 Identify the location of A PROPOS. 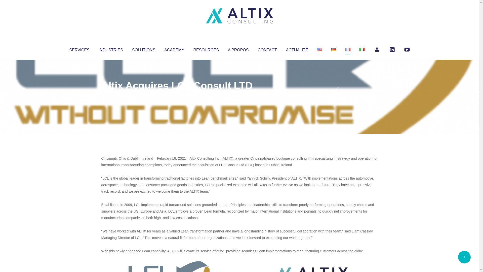
(238, 49).